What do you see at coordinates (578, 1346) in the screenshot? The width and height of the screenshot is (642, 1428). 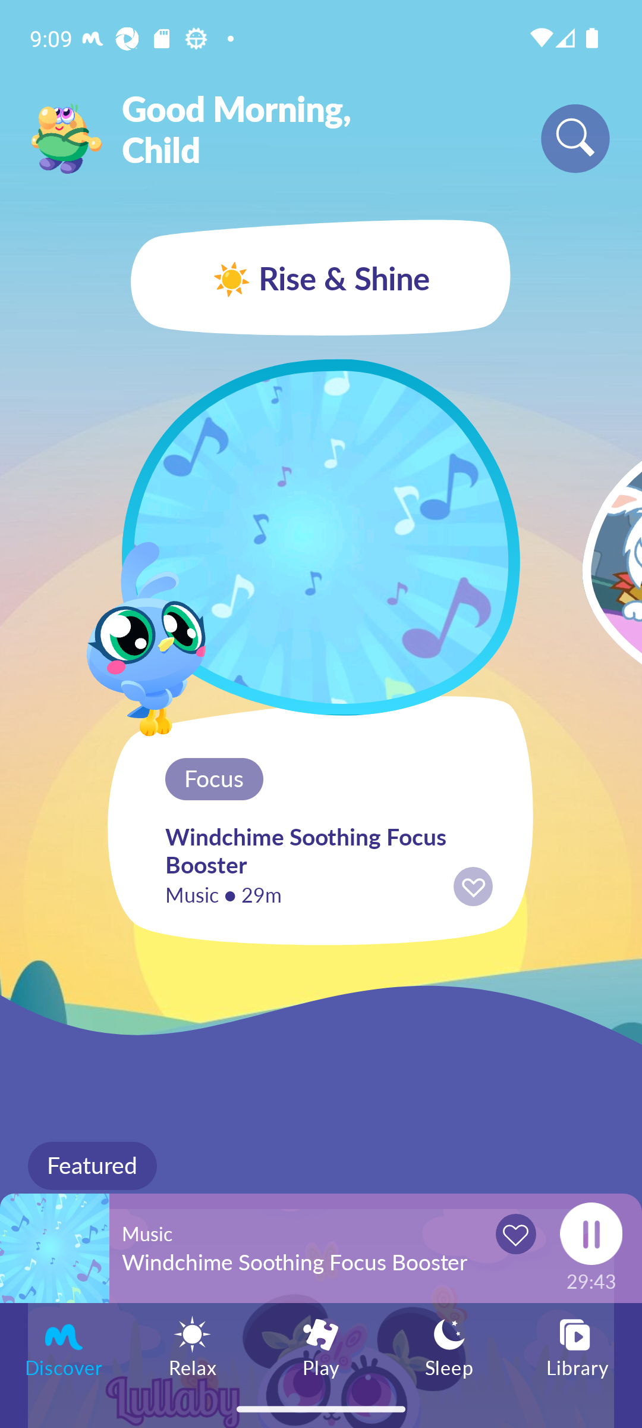 I see `Library` at bounding box center [578, 1346].